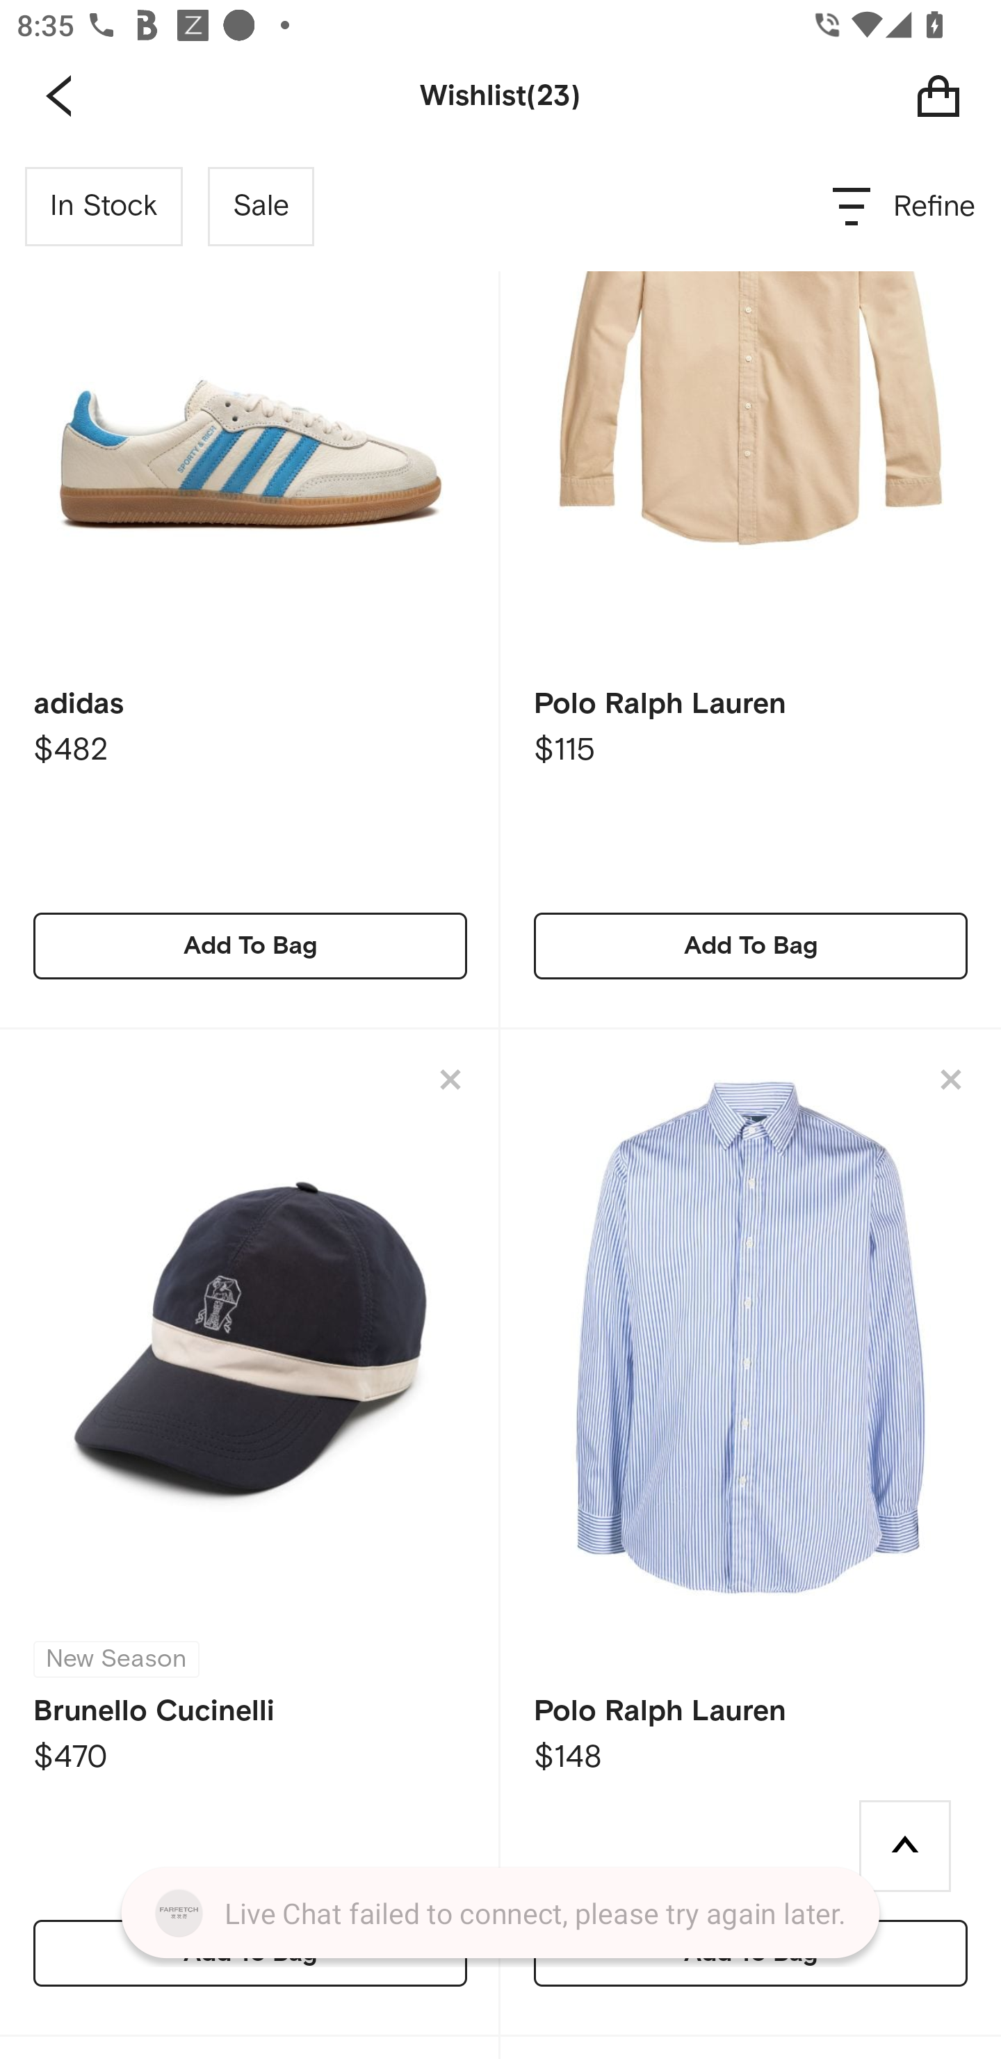 The image size is (1001, 2059). What do you see at coordinates (751, 1533) in the screenshot?
I see `Polo Ralph Lauren $148 Add To Bag` at bounding box center [751, 1533].